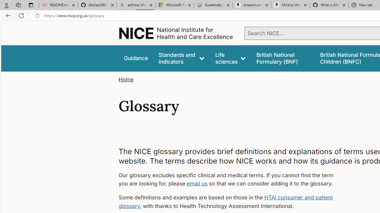 This screenshot has width=380, height=213. What do you see at coordinates (197, 183) in the screenshot?
I see `email us` at bounding box center [197, 183].